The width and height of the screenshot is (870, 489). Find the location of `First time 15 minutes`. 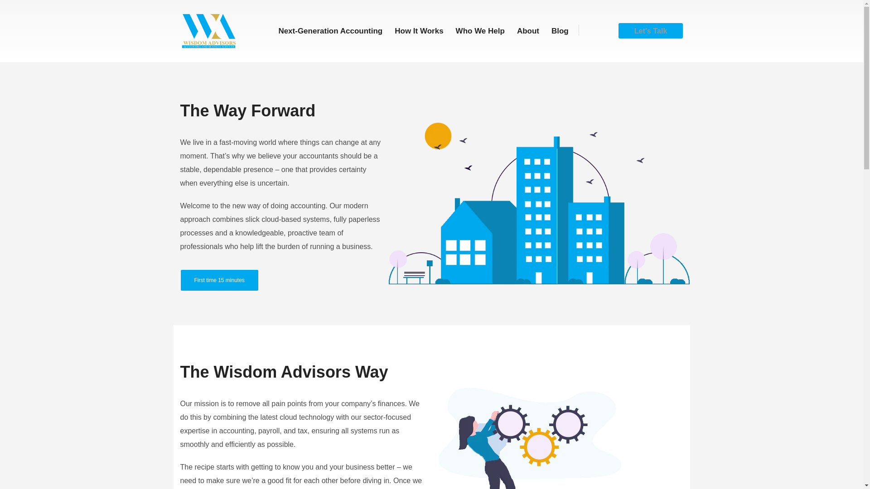

First time 15 minutes is located at coordinates (219, 280).